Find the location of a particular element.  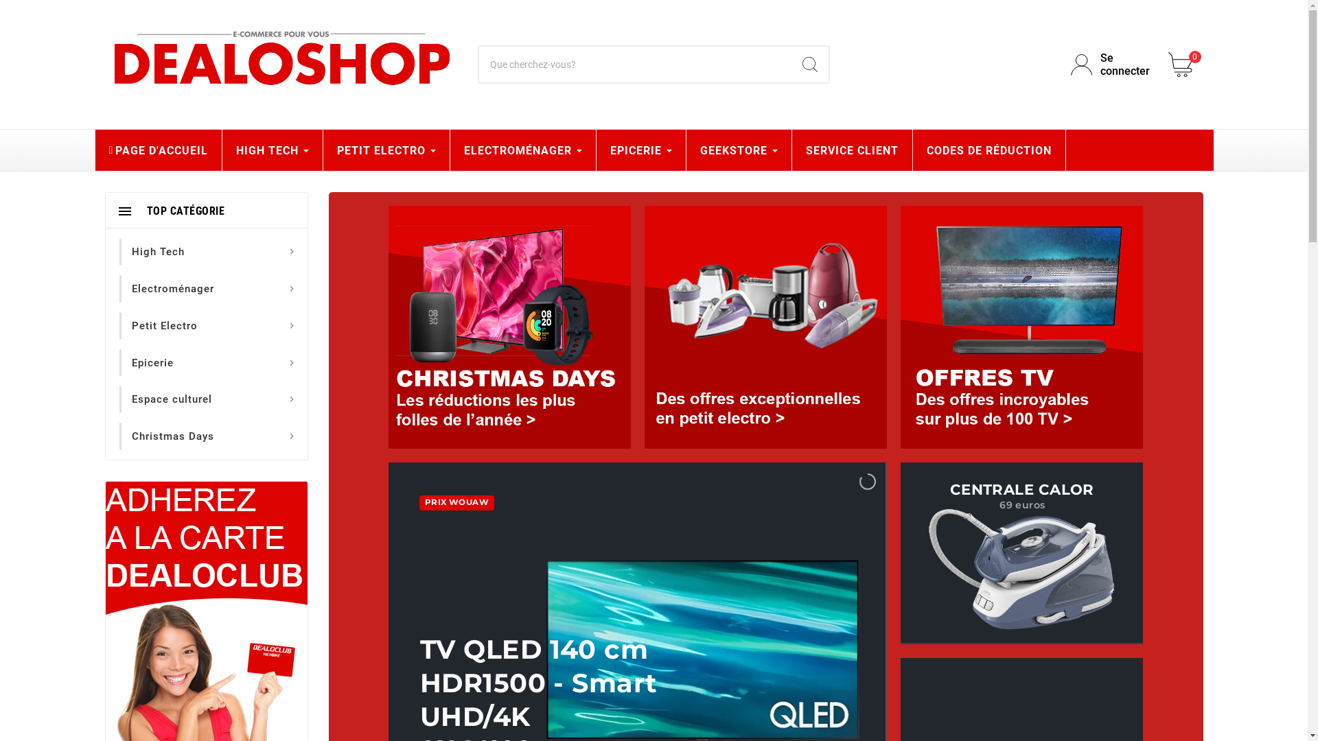

EPICERIE is located at coordinates (641, 150).